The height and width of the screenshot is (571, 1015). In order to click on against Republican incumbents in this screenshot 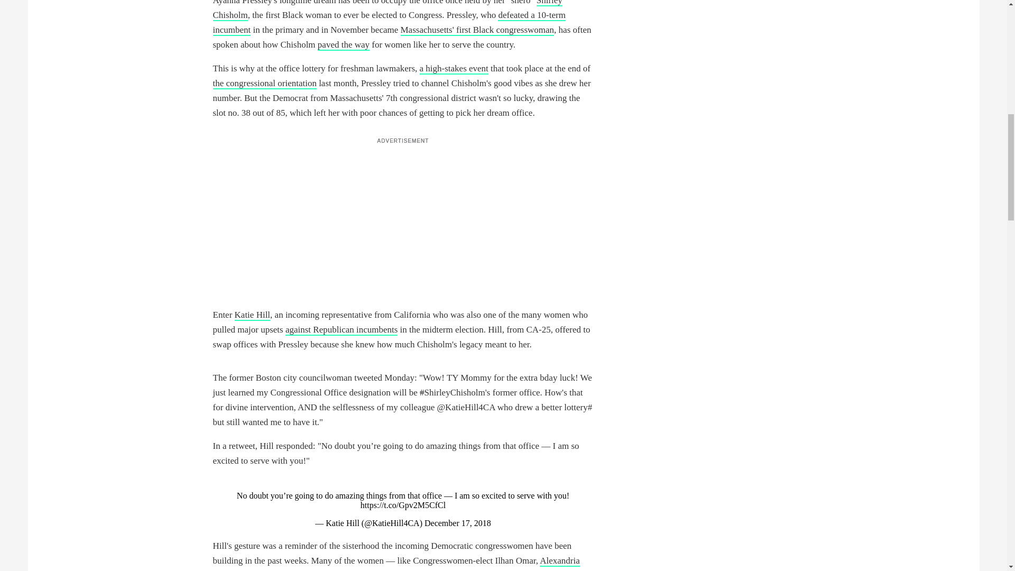, I will do `click(342, 330)`.